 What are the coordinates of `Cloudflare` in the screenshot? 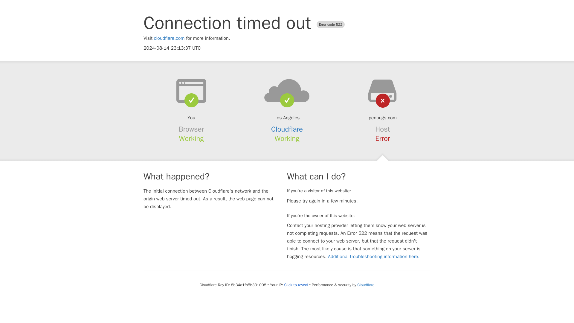 It's located at (287, 129).